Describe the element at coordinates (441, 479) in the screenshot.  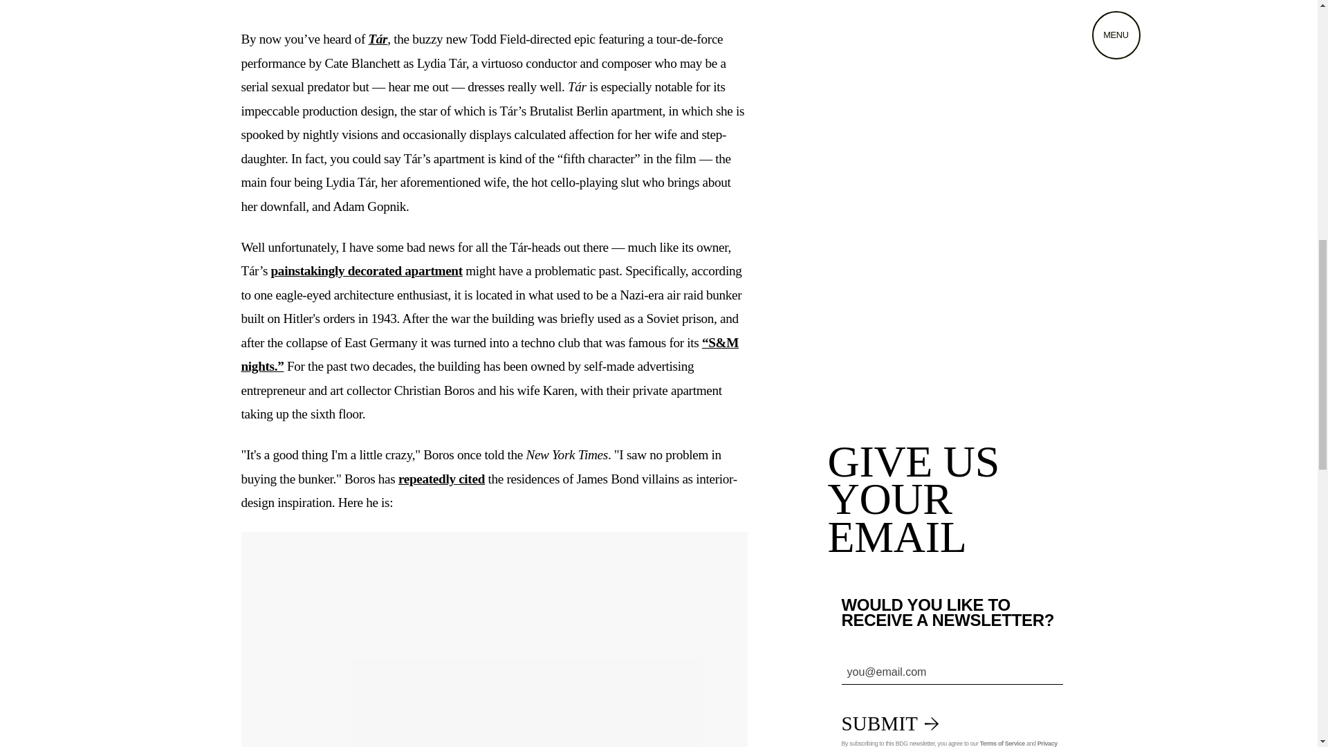
I see `repeatedly cited` at that location.